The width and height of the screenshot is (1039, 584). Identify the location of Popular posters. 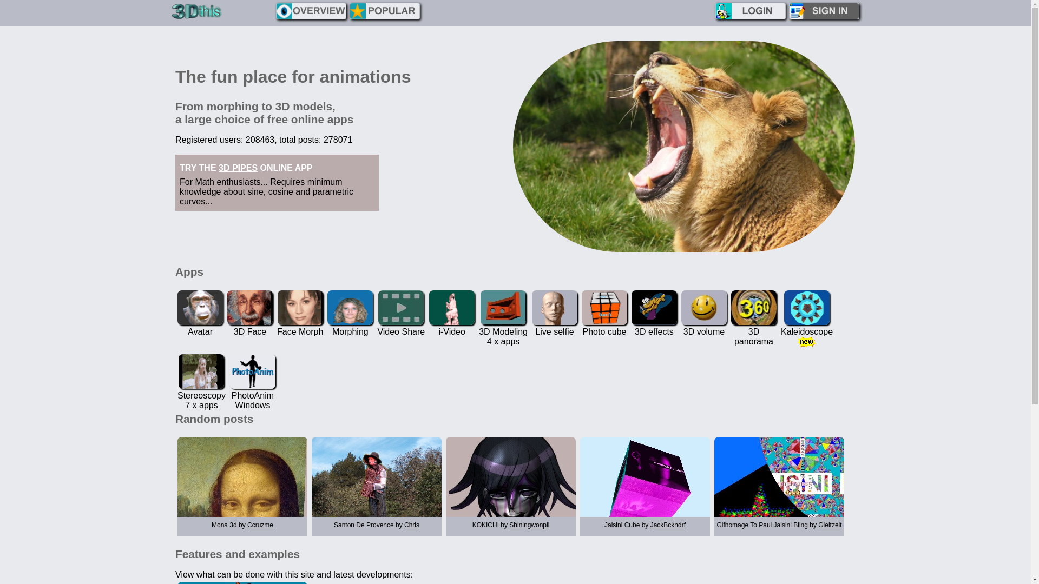
(385, 11).